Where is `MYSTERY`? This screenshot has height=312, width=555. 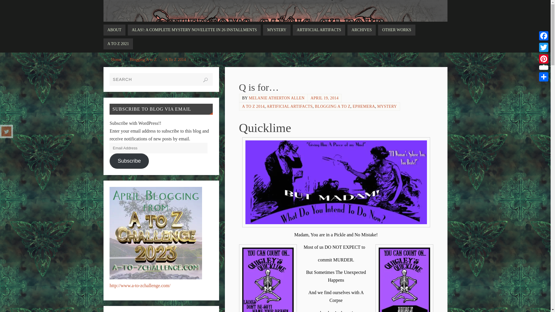
MYSTERY is located at coordinates (277, 30).